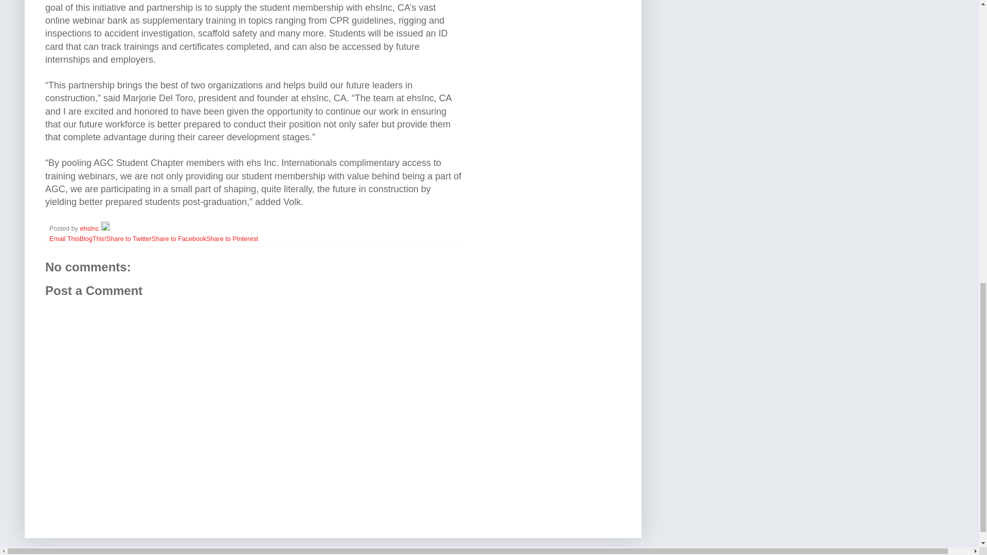 Image resolution: width=987 pixels, height=555 pixels. Describe the element at coordinates (90, 229) in the screenshot. I see `ehsInc` at that location.